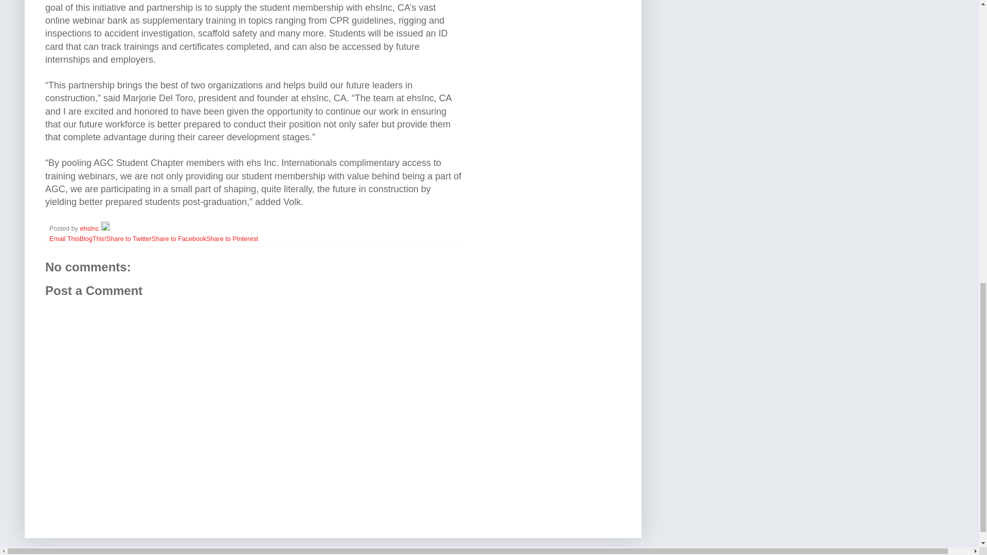 Image resolution: width=987 pixels, height=555 pixels. Describe the element at coordinates (90, 229) in the screenshot. I see `ehsInc` at that location.